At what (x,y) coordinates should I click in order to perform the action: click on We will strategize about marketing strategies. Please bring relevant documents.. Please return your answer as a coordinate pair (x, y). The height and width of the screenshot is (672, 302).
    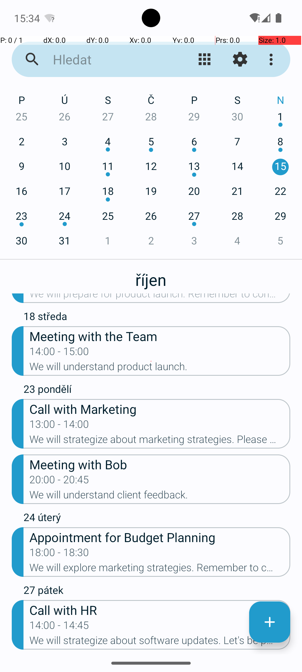
    Looking at the image, I should click on (160, 441).